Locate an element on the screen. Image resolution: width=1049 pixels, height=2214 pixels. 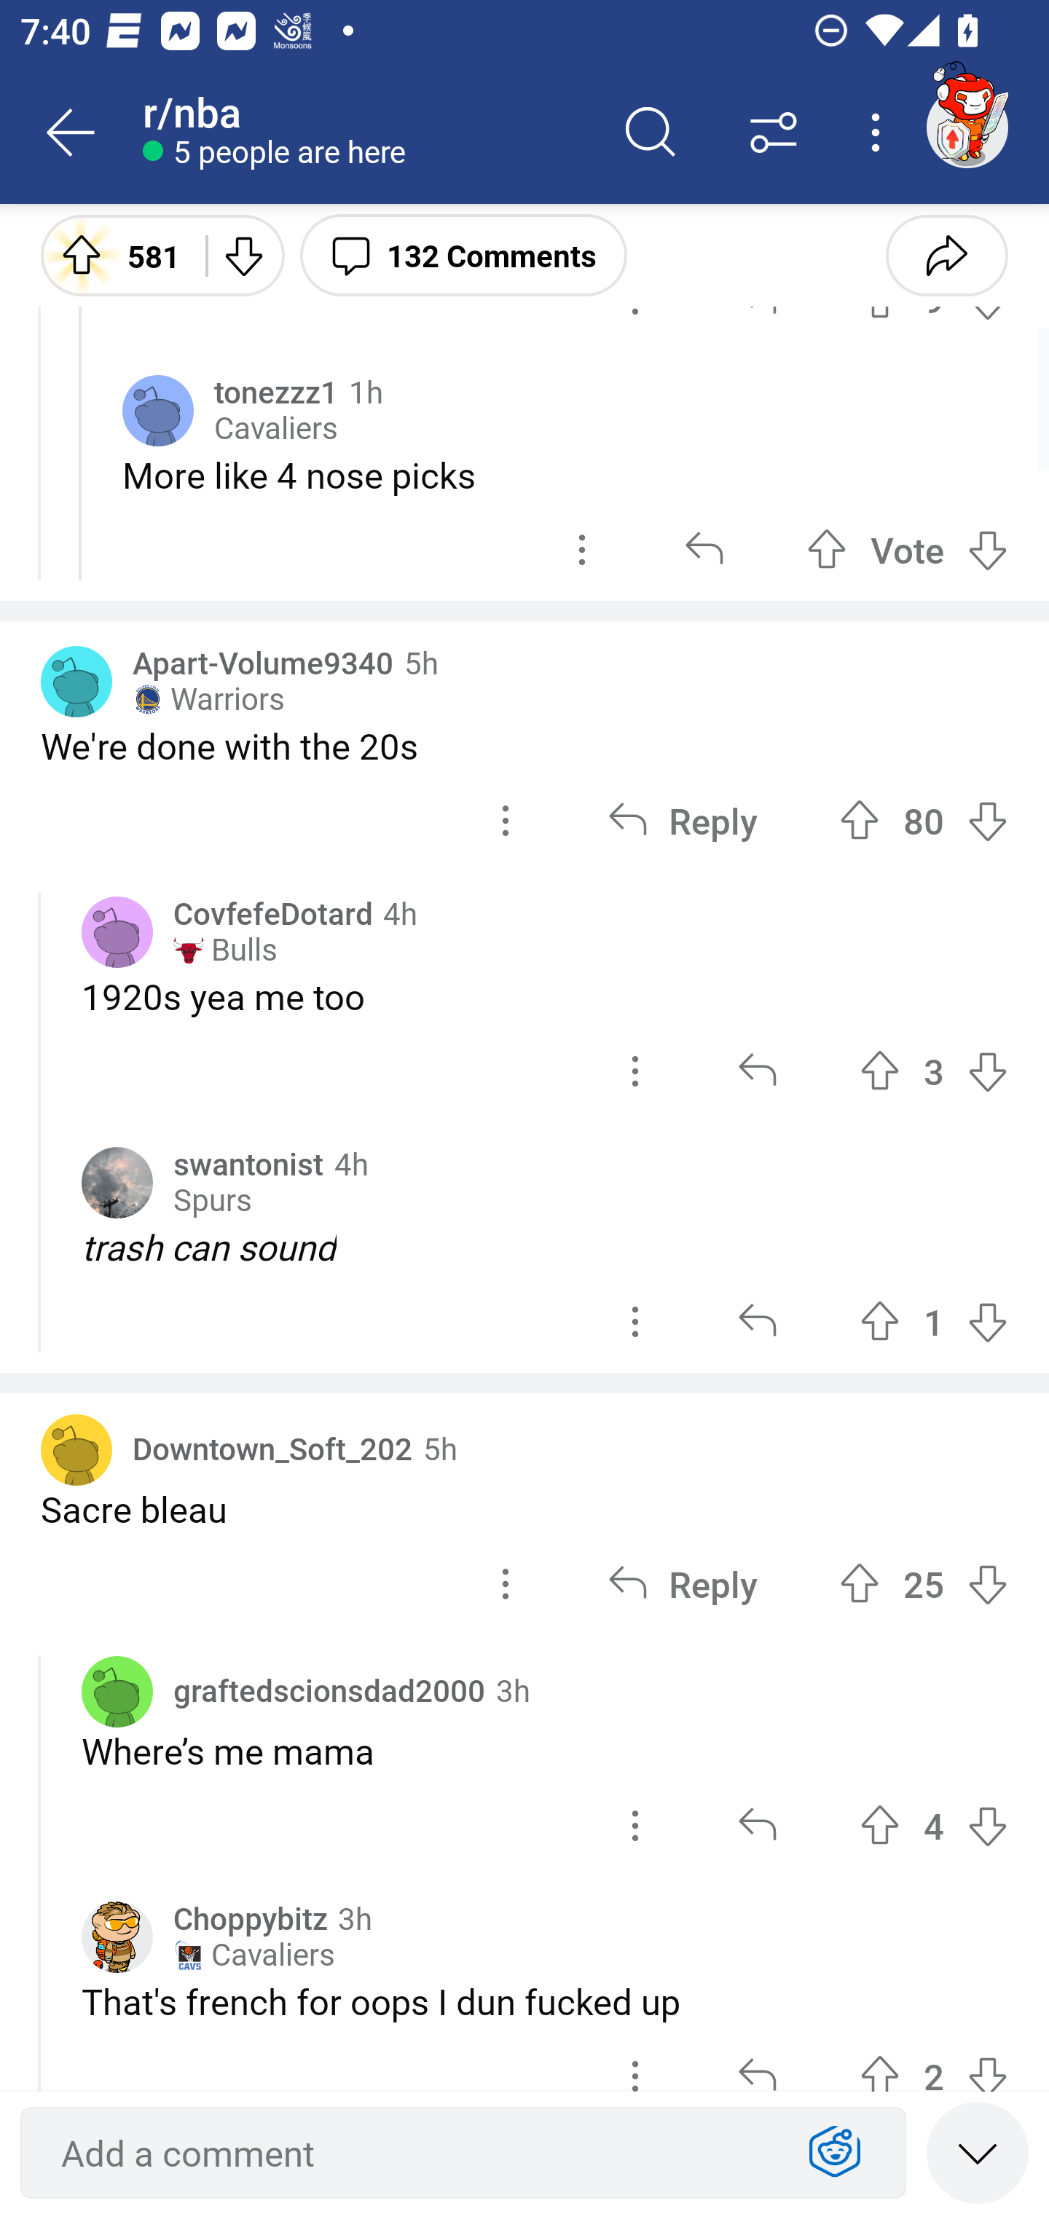
options is located at coordinates (635, 1827).